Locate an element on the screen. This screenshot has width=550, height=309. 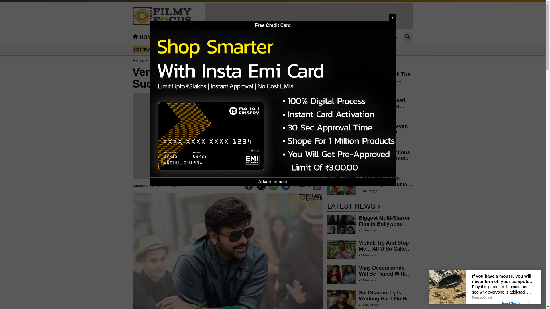
X is located at coordinates (392, 18).